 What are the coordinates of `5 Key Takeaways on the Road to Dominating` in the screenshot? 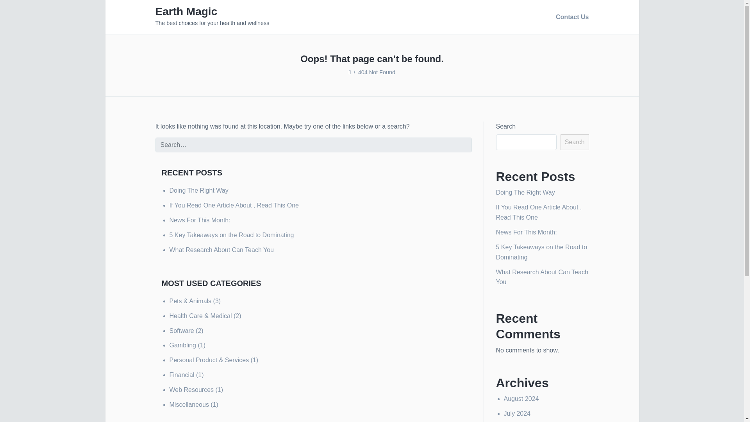 It's located at (541, 252).